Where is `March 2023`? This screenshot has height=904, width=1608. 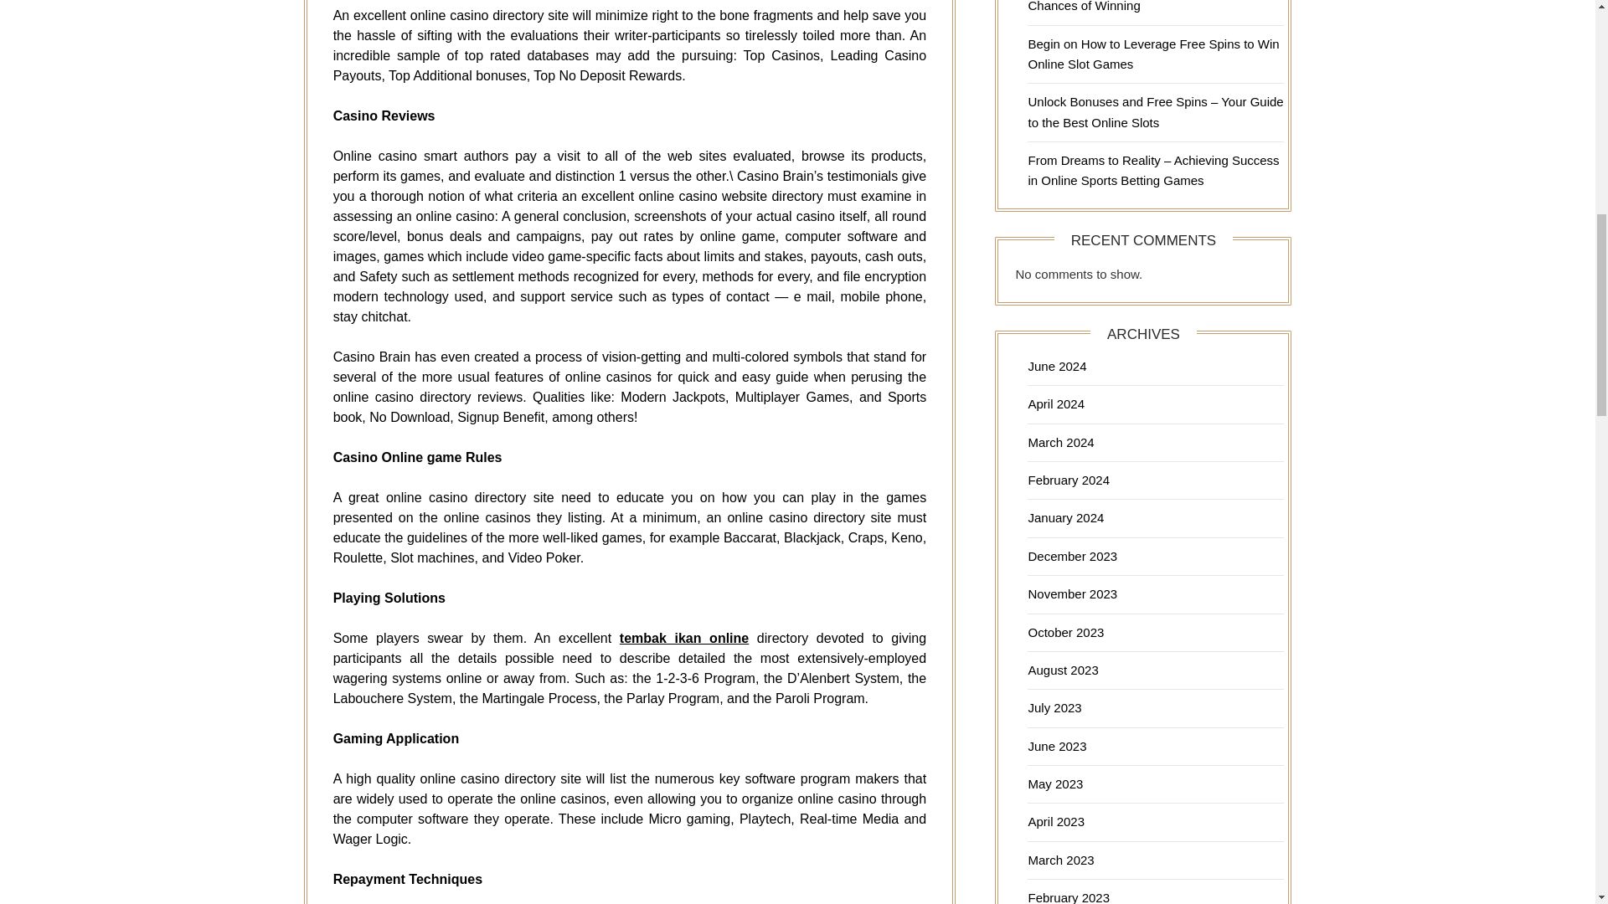 March 2023 is located at coordinates (1060, 860).